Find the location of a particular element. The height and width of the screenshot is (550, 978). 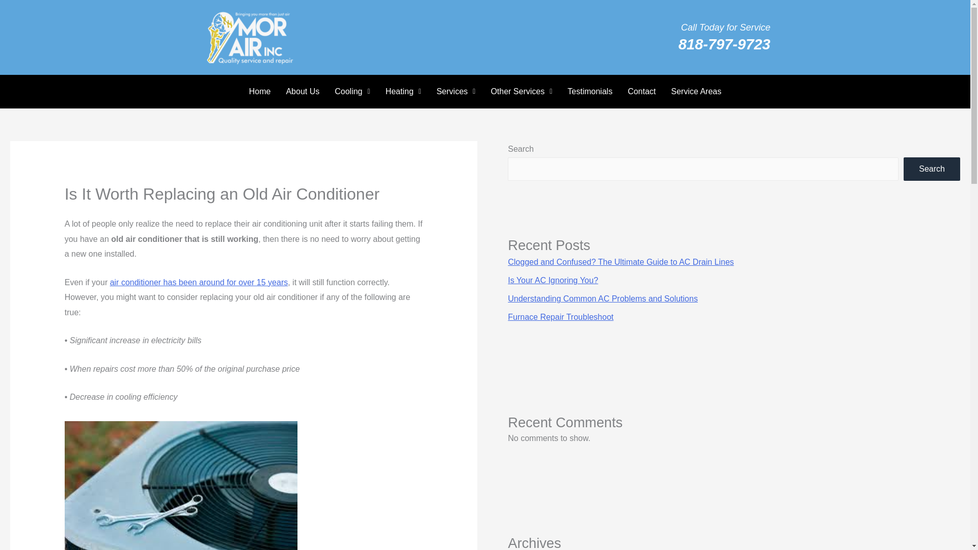

Search is located at coordinates (932, 169).